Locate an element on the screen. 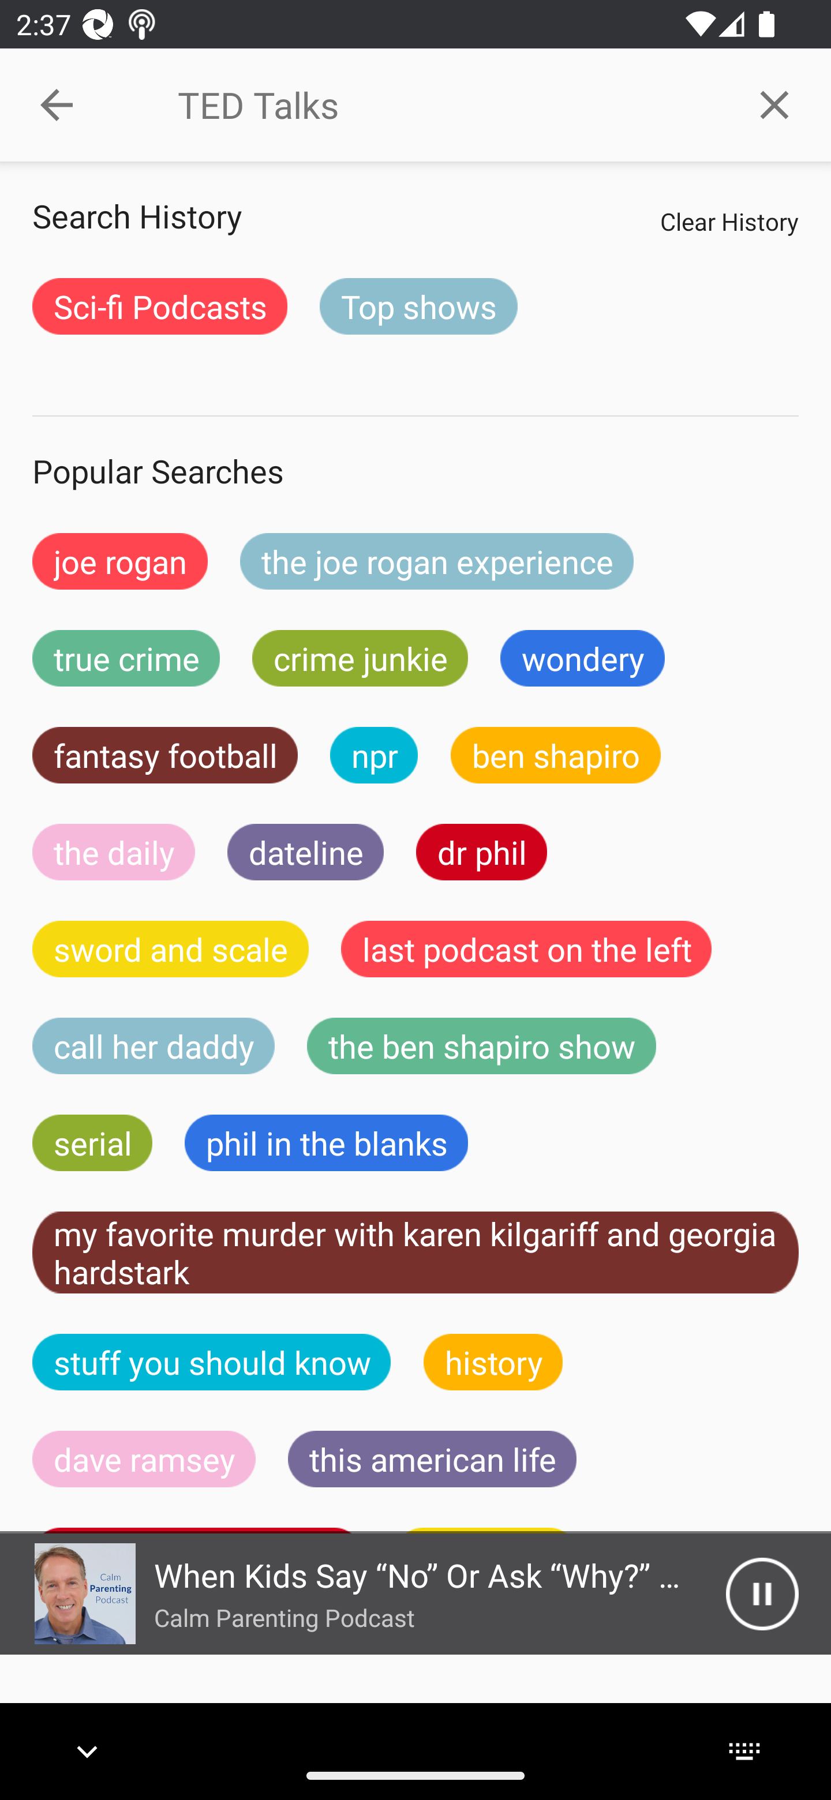  sword and scale is located at coordinates (171, 950).